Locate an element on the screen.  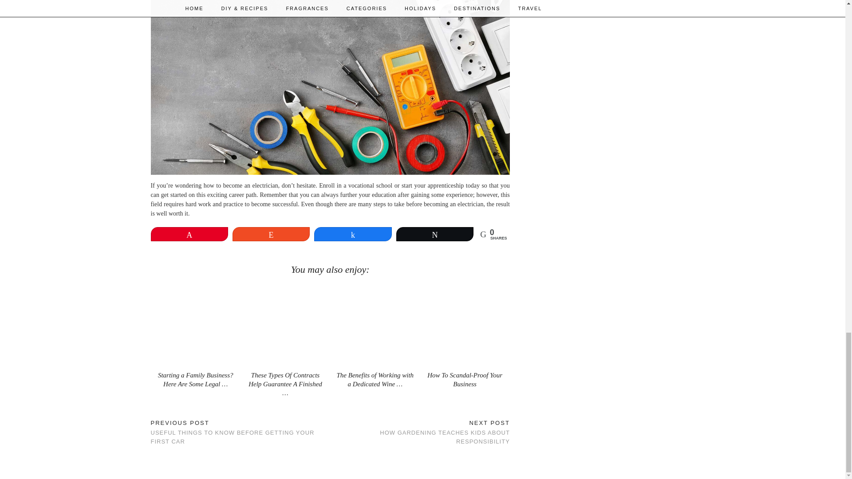
The Benefits of Working with a Dedicated Wine Supplier is located at coordinates (375, 325).